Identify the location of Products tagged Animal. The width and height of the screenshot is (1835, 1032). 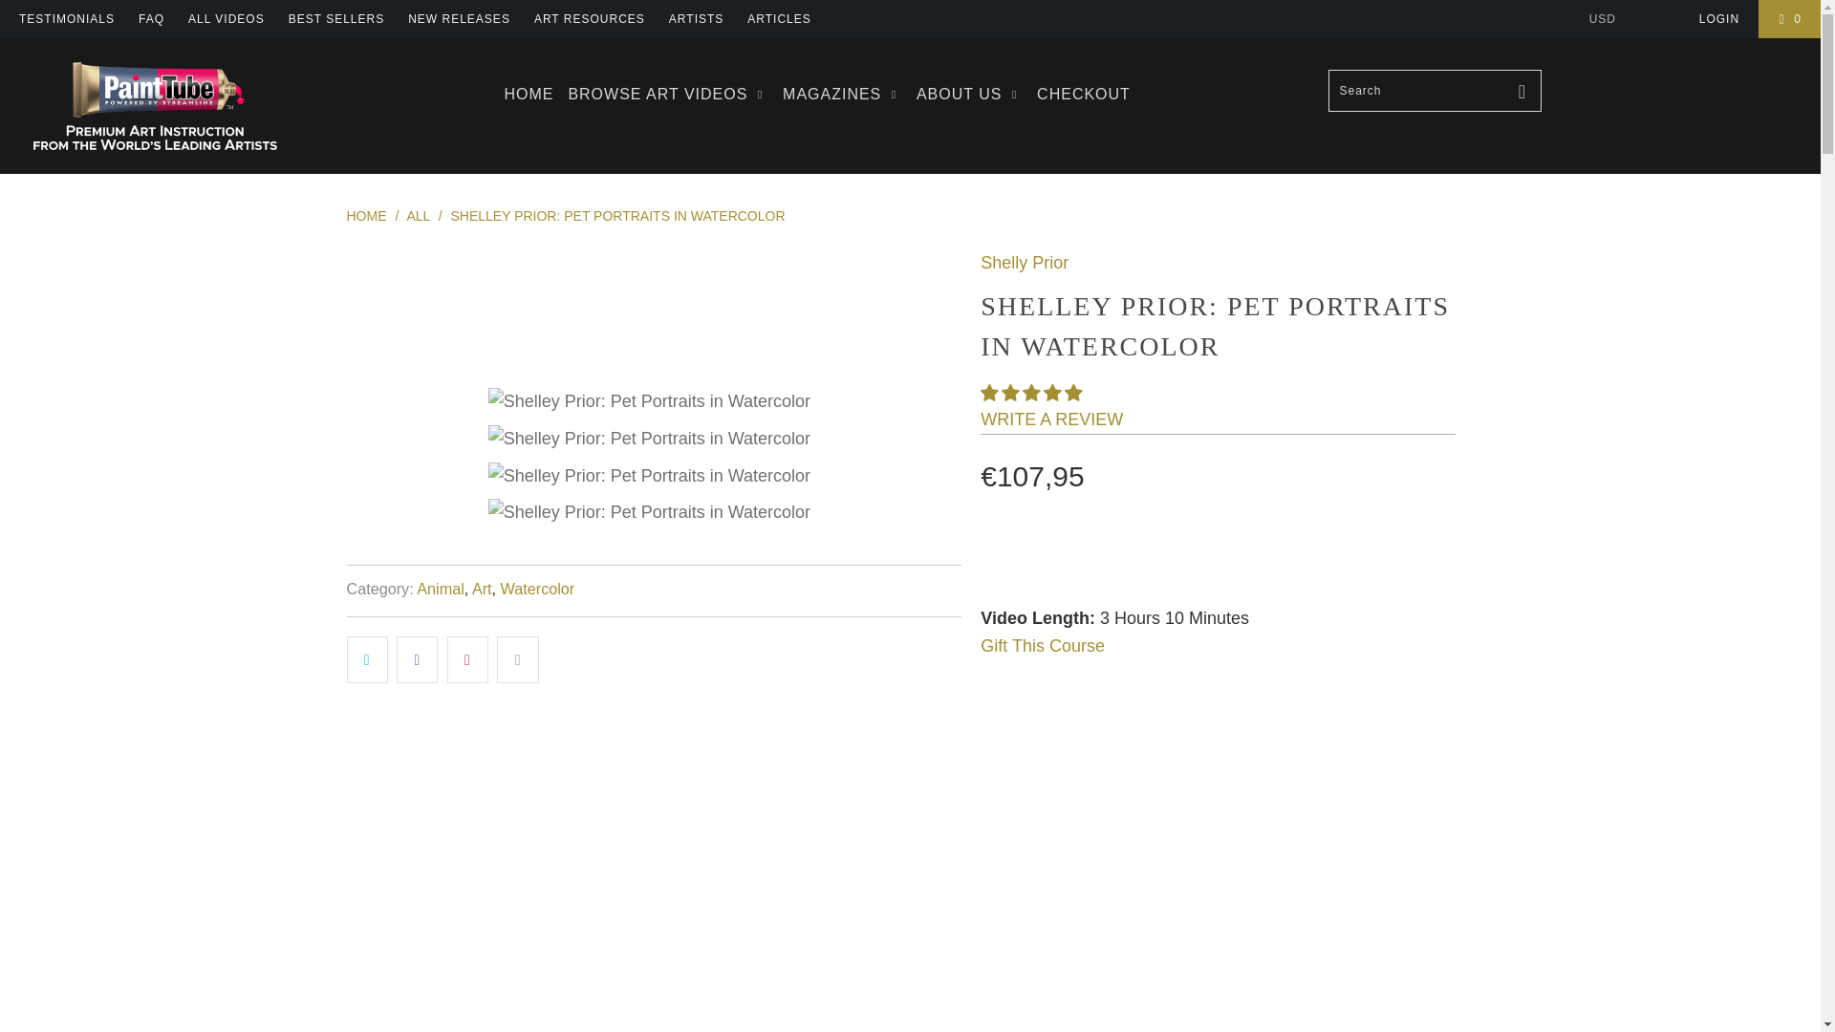
(440, 589).